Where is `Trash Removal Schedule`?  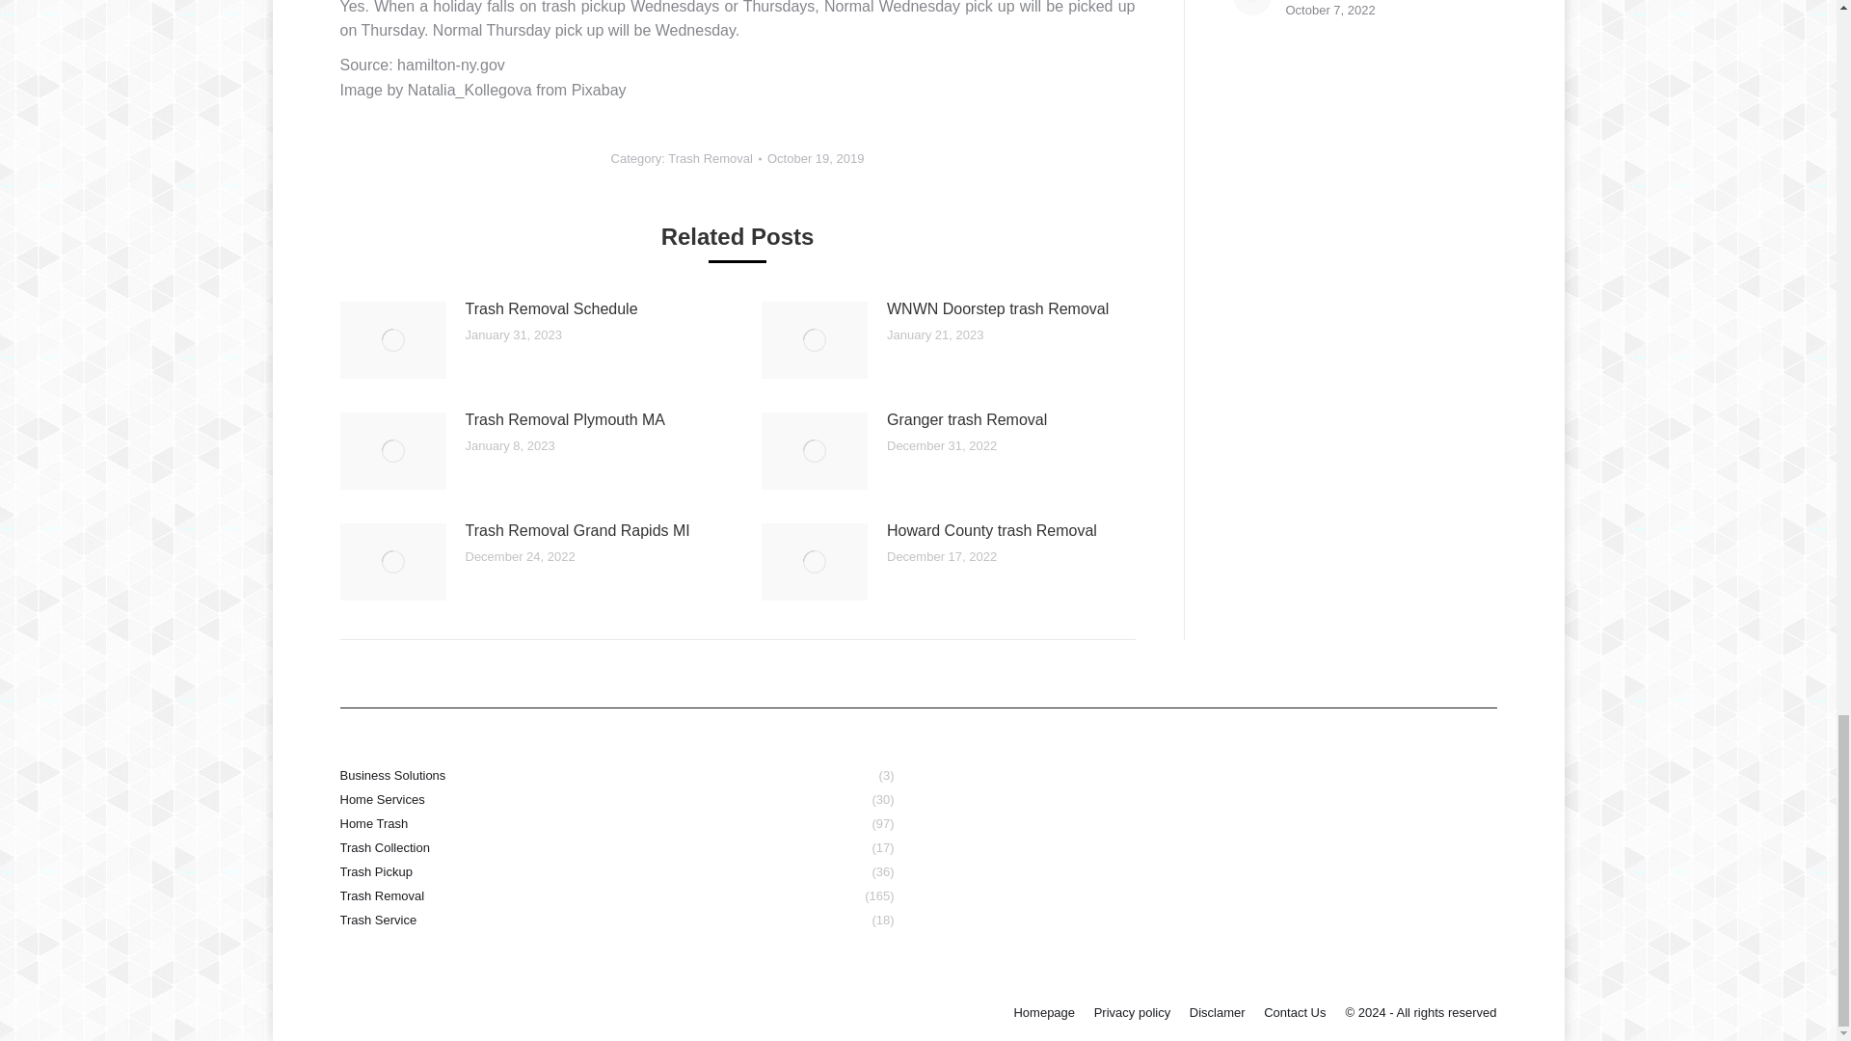
Trash Removal Schedule is located at coordinates (550, 308).